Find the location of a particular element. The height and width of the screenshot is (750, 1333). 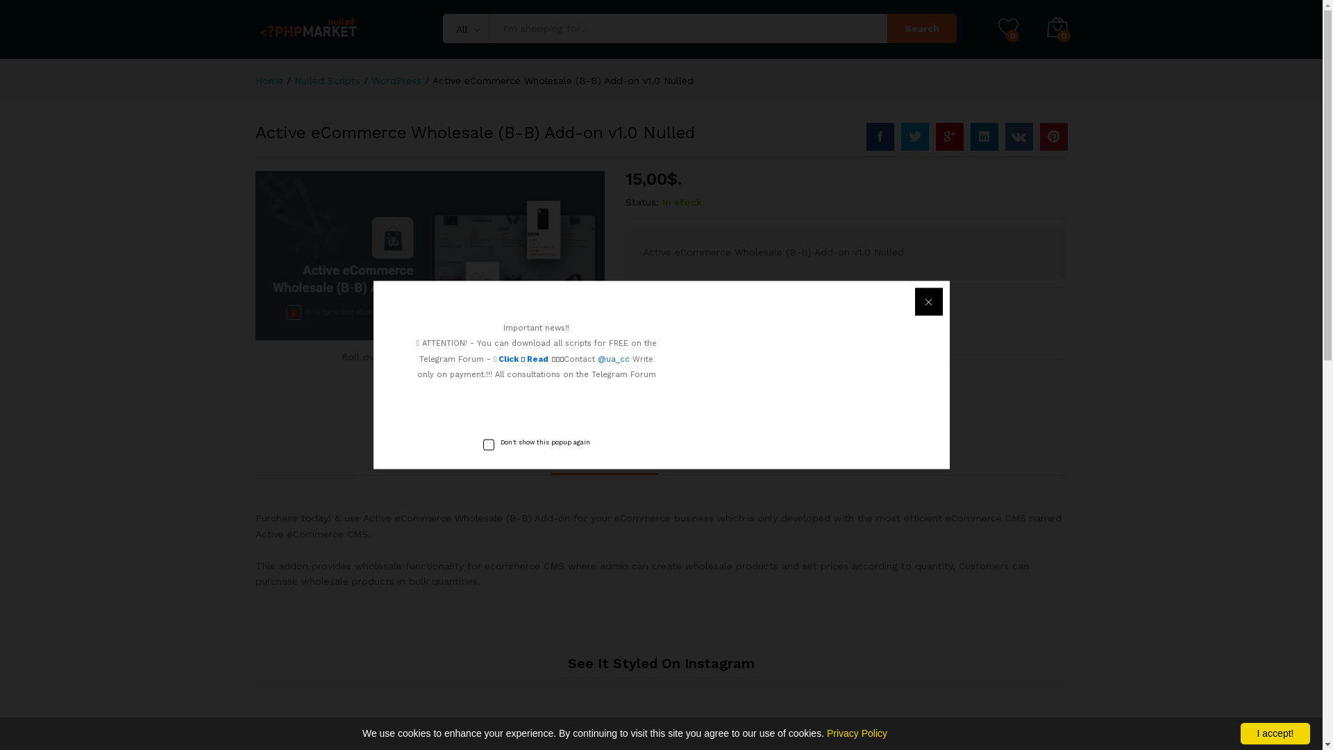

WordPress is located at coordinates (706, 378).